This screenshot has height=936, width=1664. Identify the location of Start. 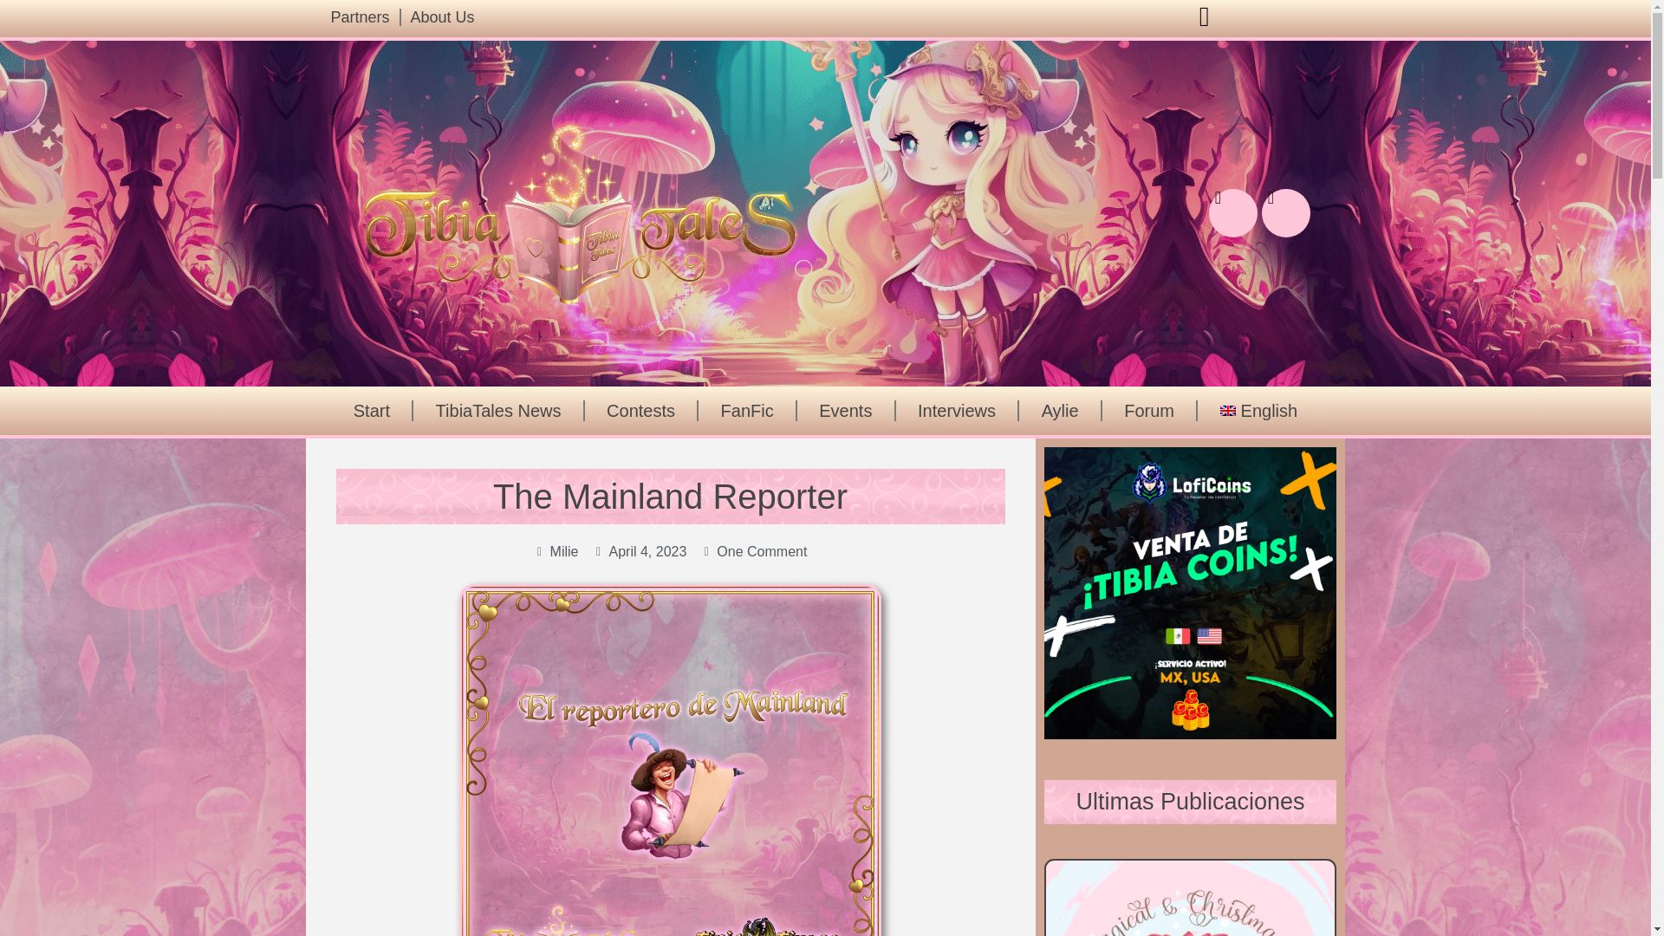
(371, 411).